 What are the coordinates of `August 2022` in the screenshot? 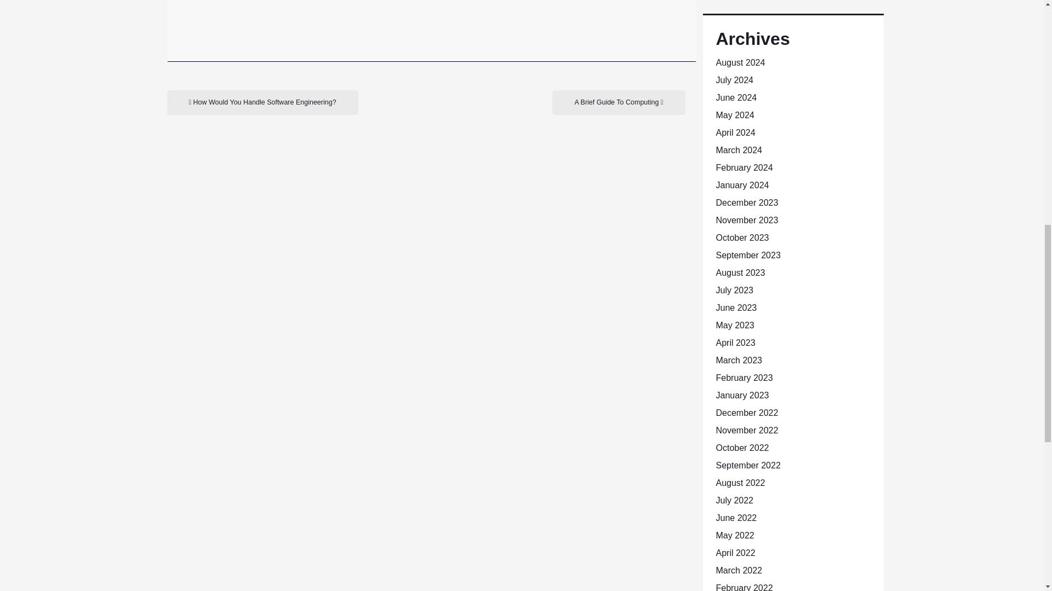 It's located at (740, 483).